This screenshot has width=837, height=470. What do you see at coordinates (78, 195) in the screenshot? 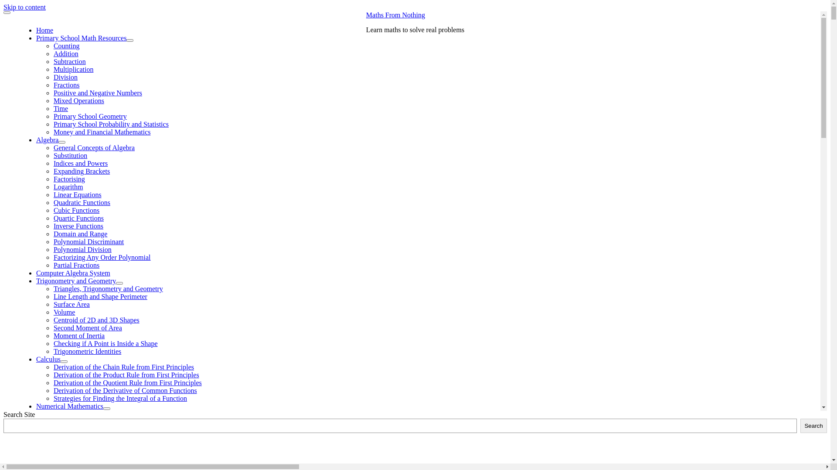
I see `Linear Equations` at bounding box center [78, 195].